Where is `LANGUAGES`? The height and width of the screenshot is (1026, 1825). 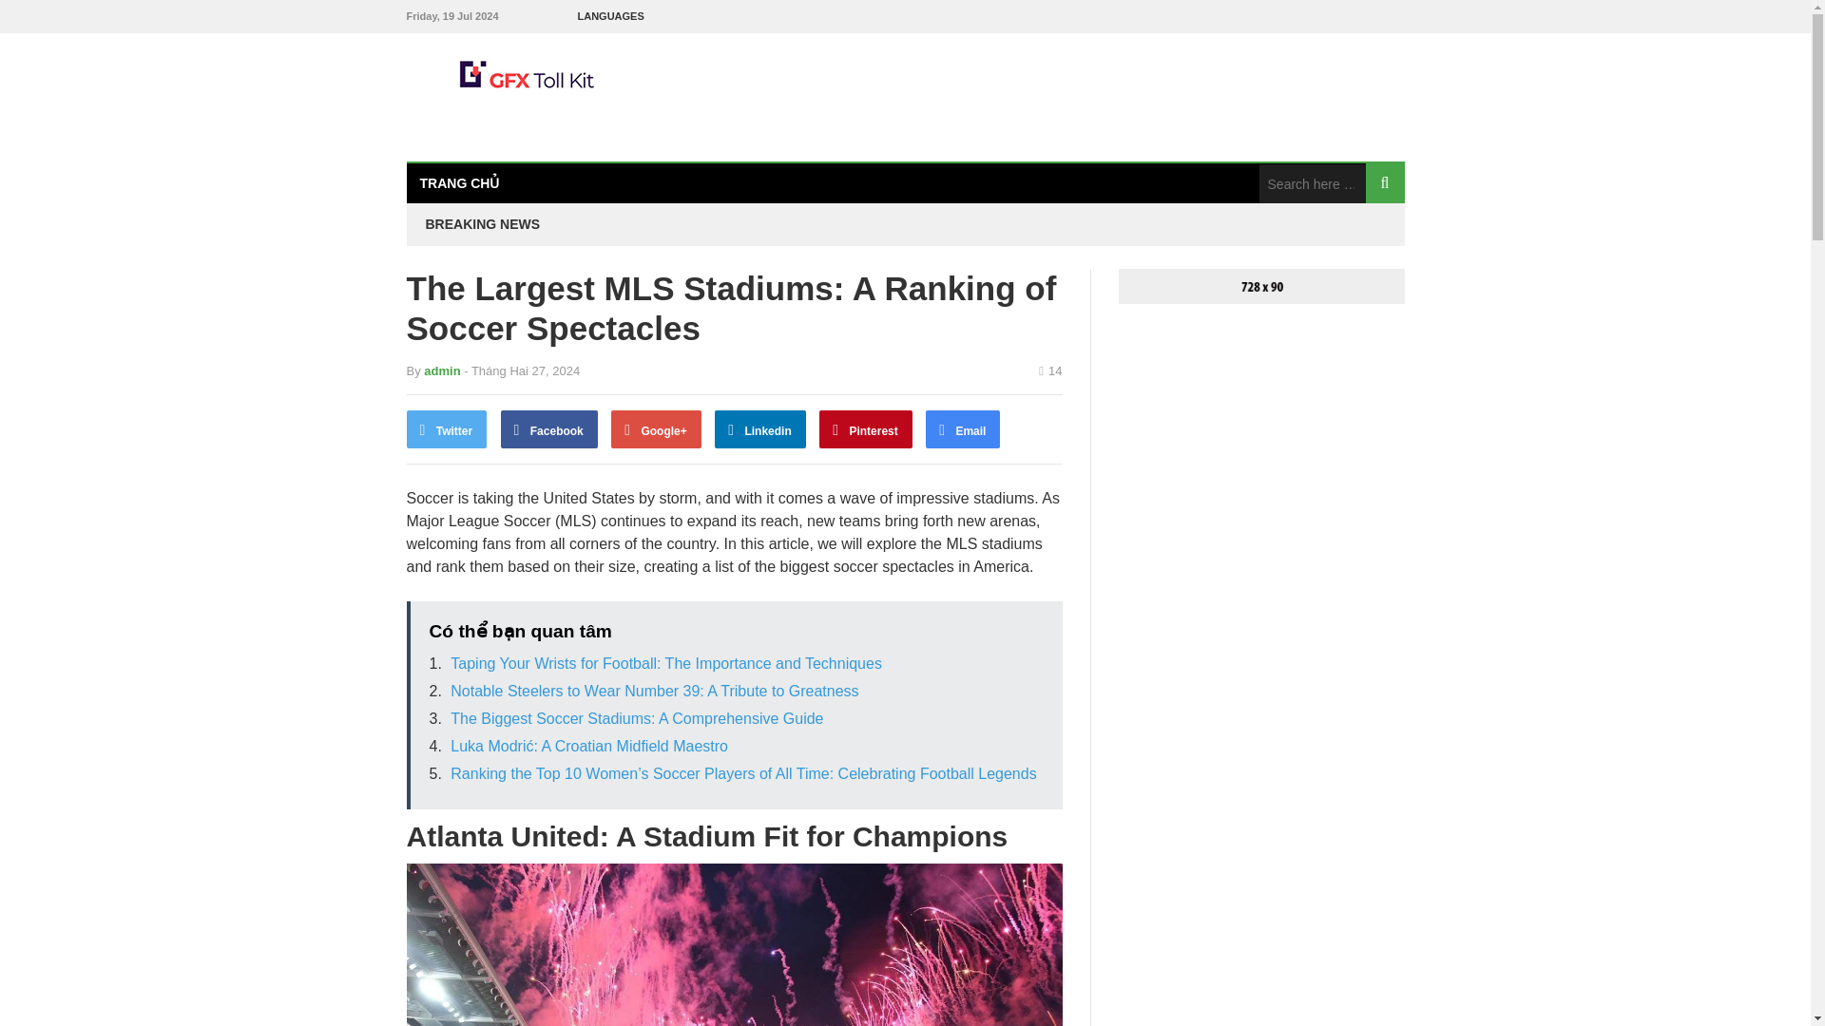 LANGUAGES is located at coordinates (610, 16).